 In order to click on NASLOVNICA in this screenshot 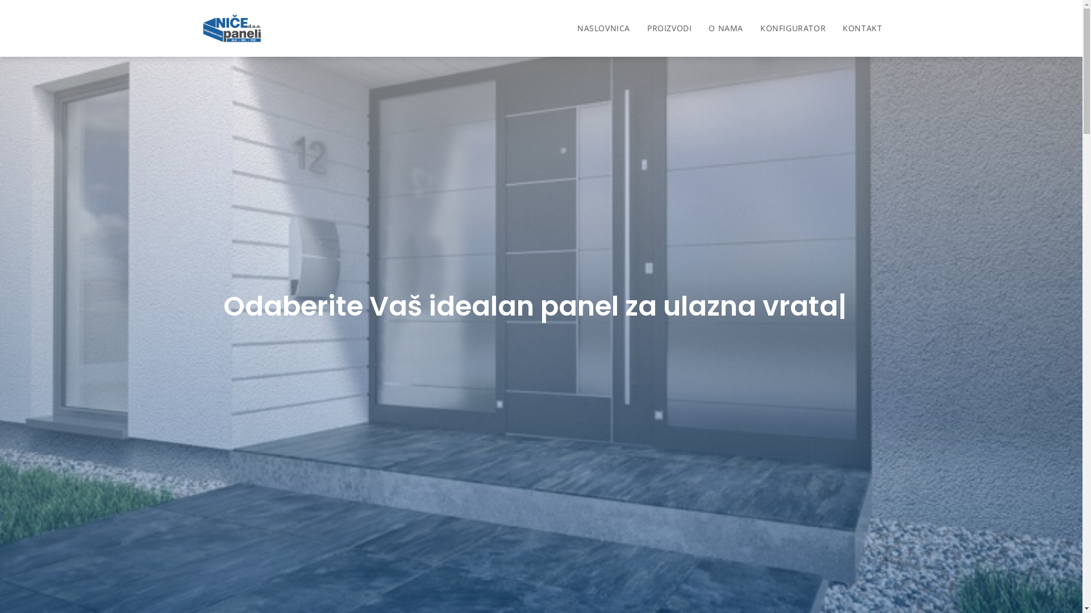, I will do `click(603, 28)`.